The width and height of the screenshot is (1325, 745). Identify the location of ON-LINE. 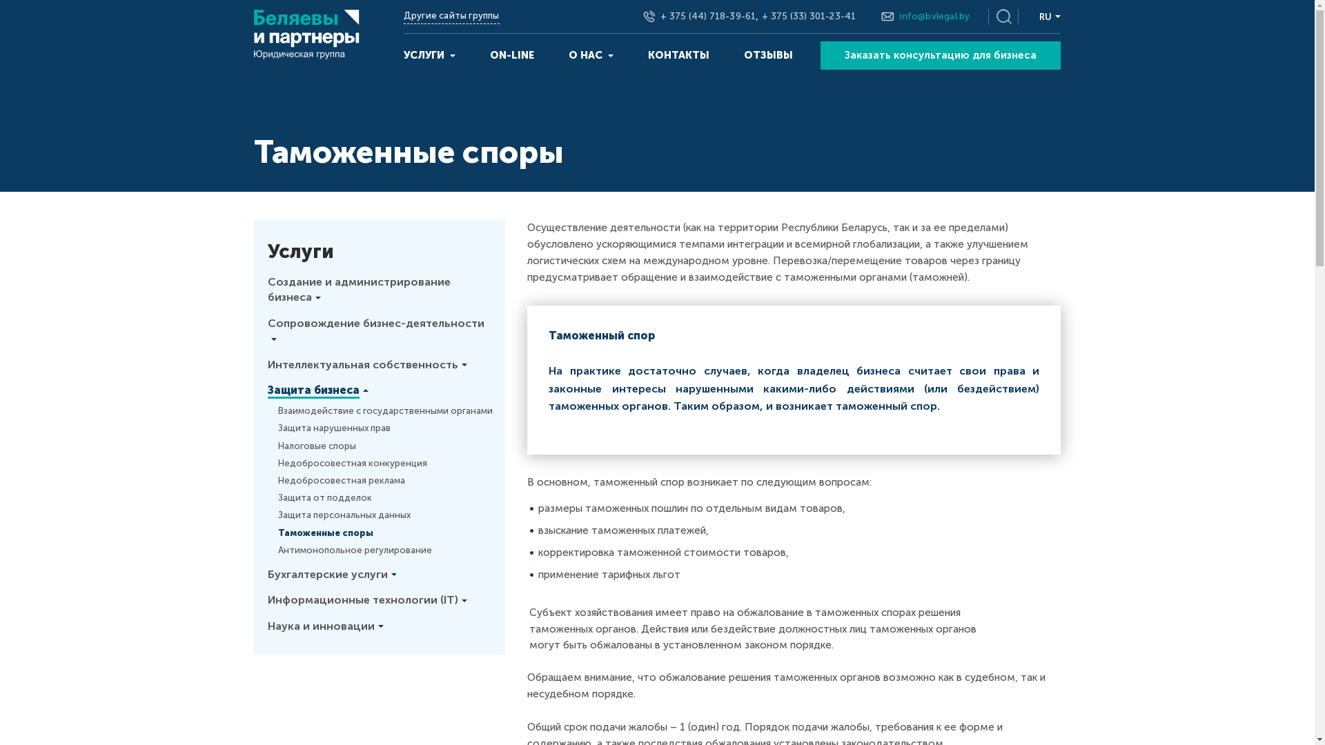
(512, 55).